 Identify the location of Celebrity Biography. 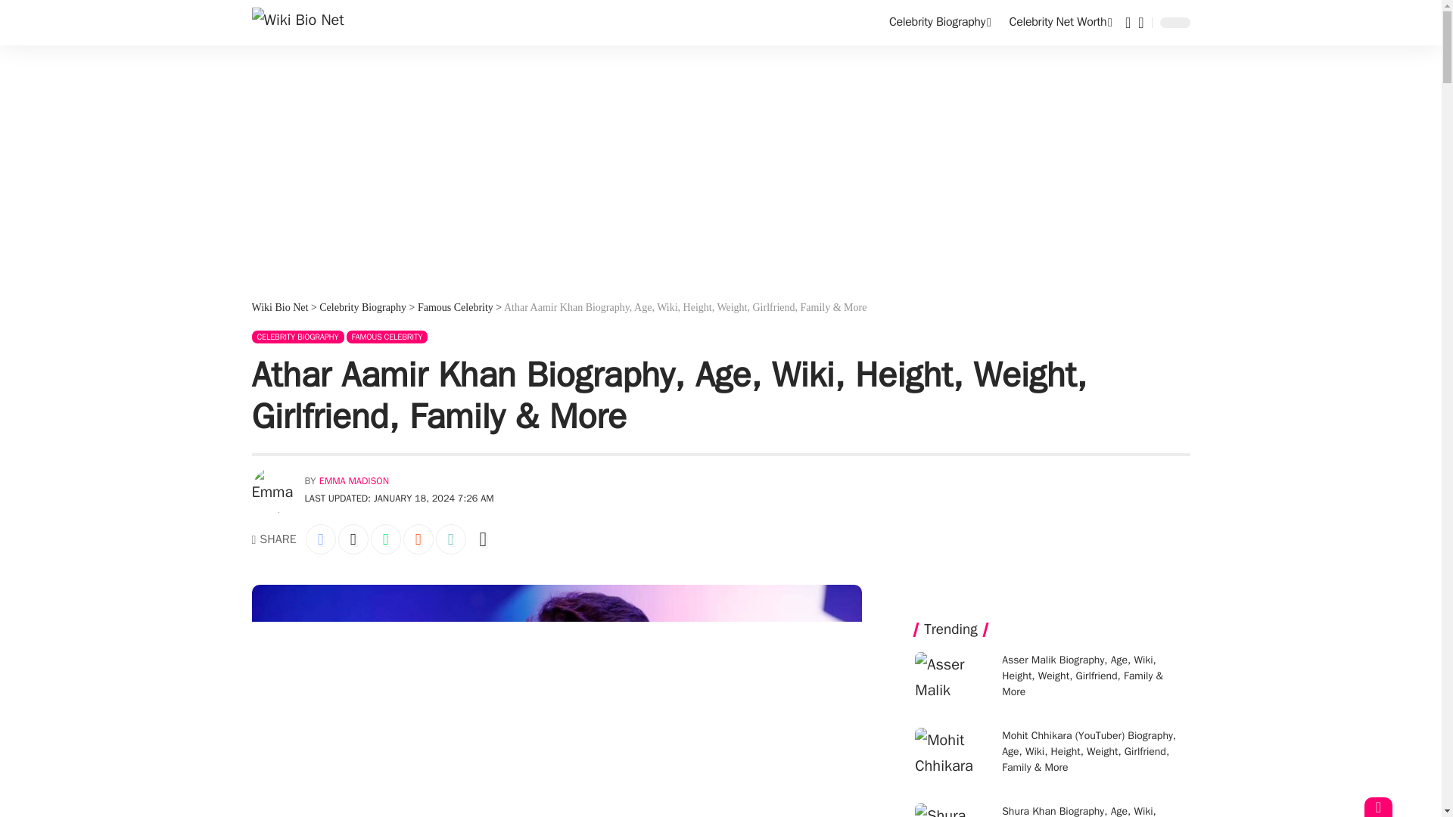
(940, 23).